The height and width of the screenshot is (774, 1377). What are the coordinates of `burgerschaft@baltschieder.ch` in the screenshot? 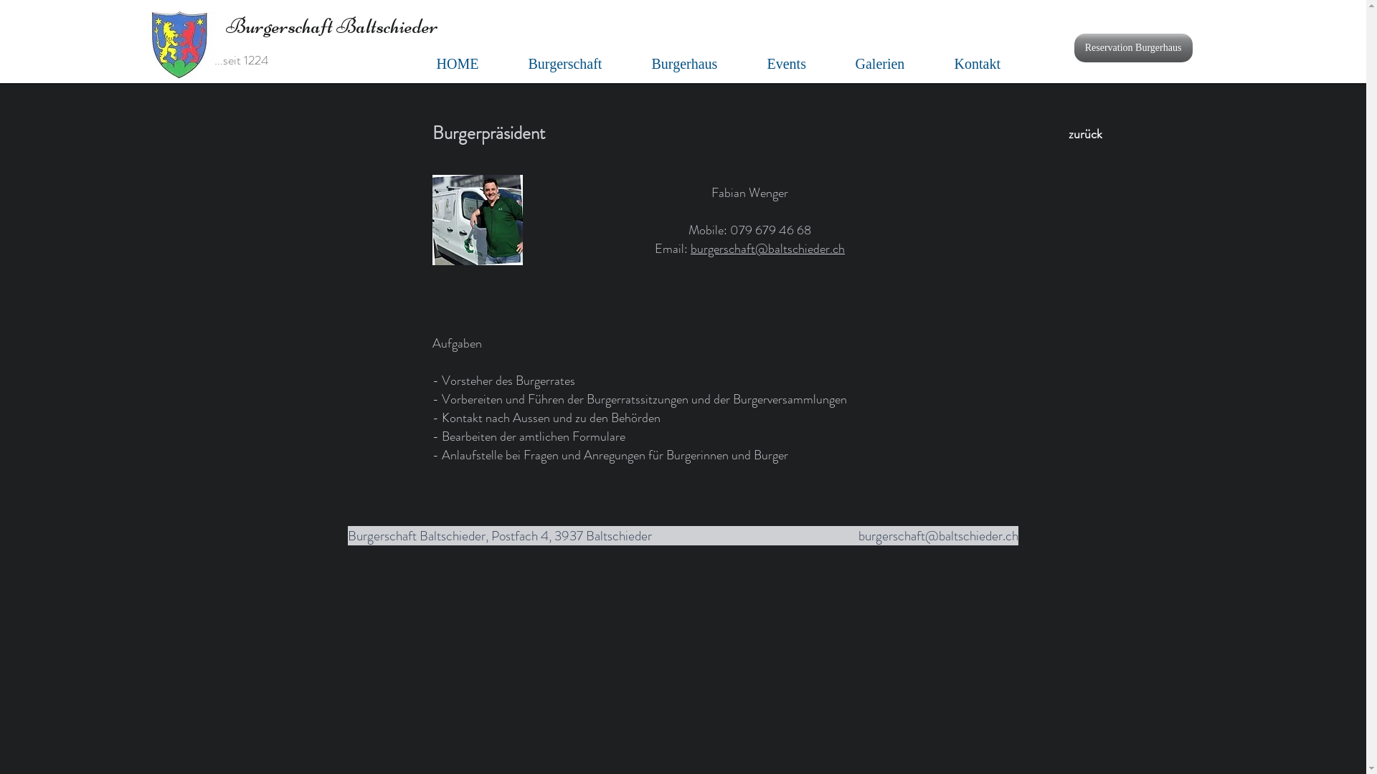 It's located at (938, 536).